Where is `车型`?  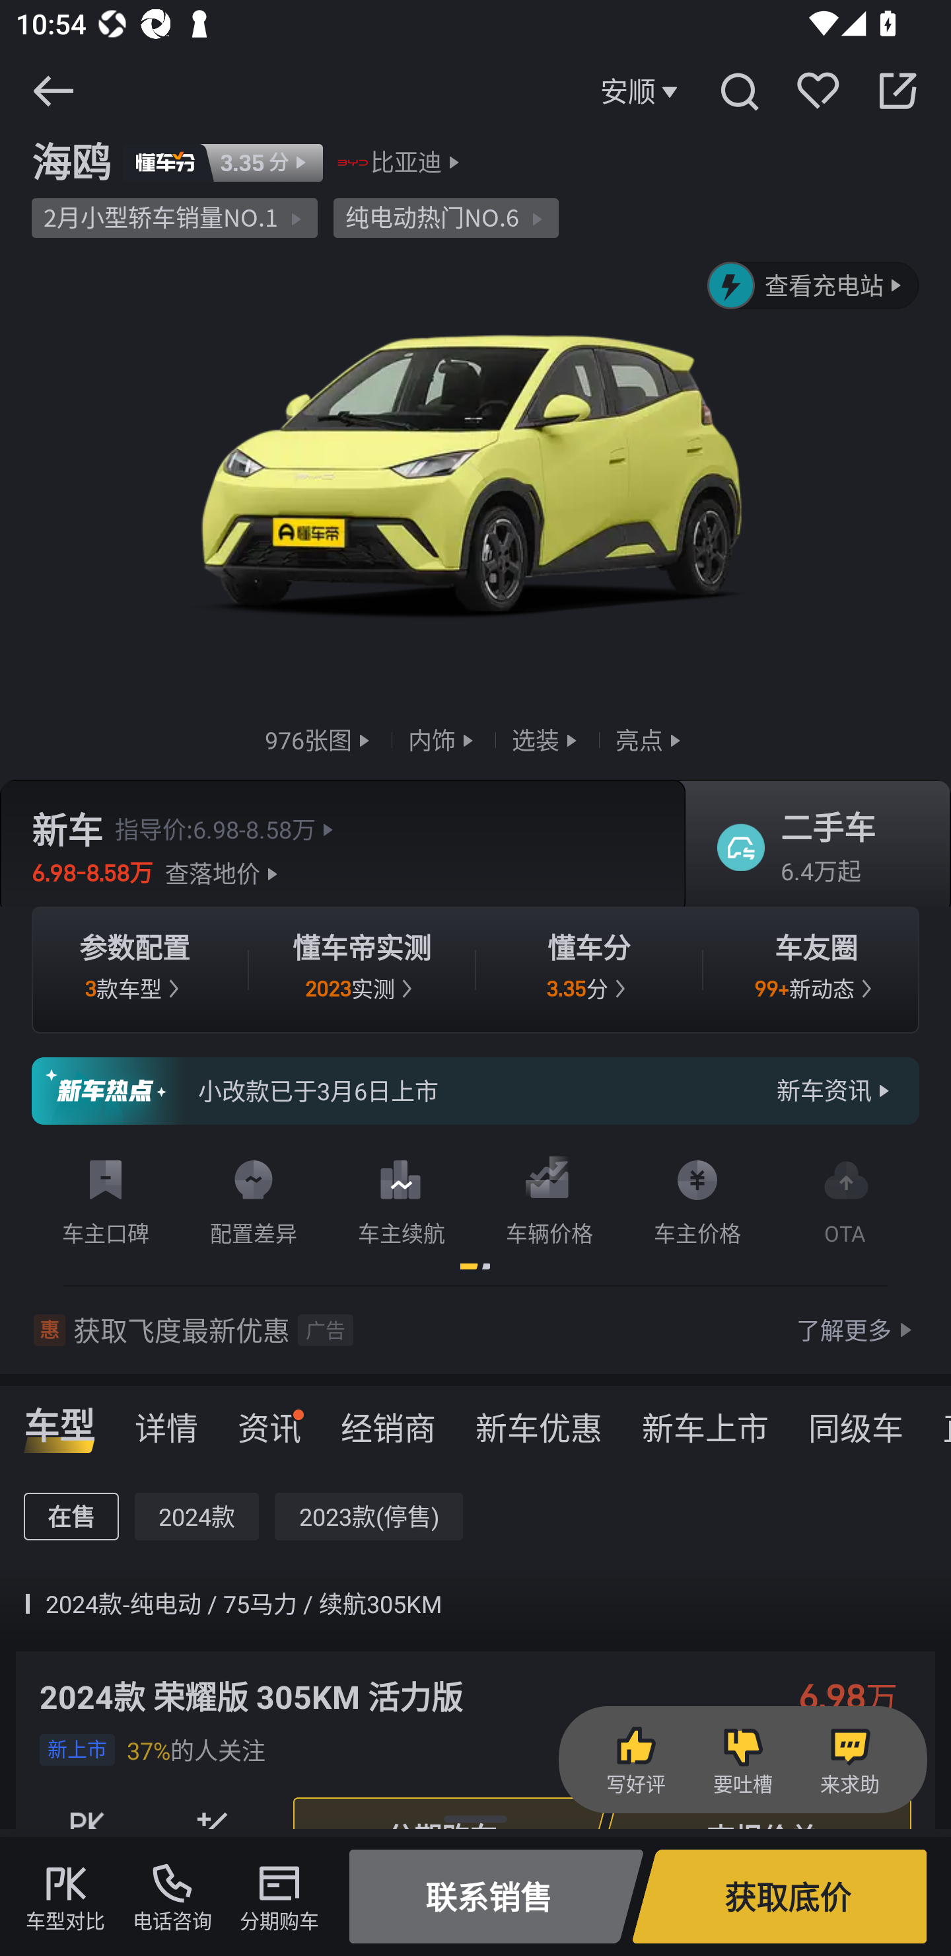
车型 is located at coordinates (59, 1419).